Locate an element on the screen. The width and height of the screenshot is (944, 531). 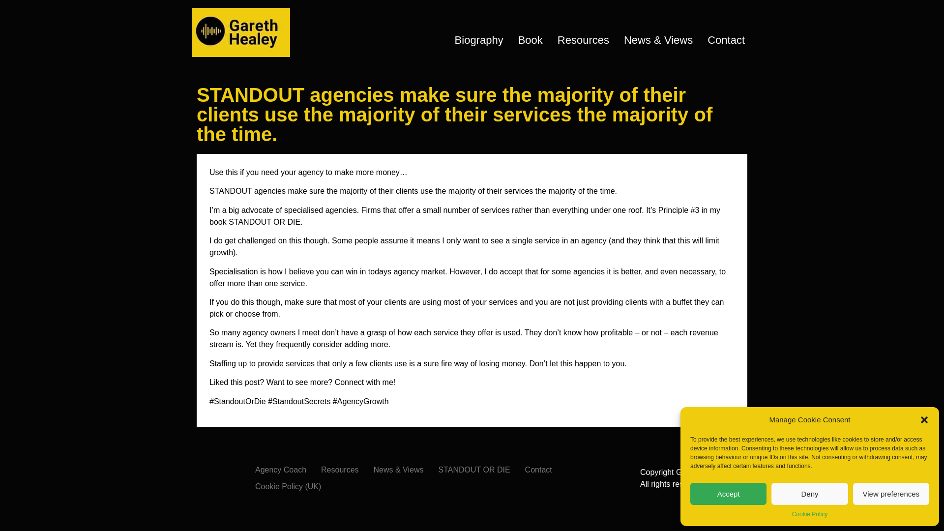
Book is located at coordinates (530, 40).